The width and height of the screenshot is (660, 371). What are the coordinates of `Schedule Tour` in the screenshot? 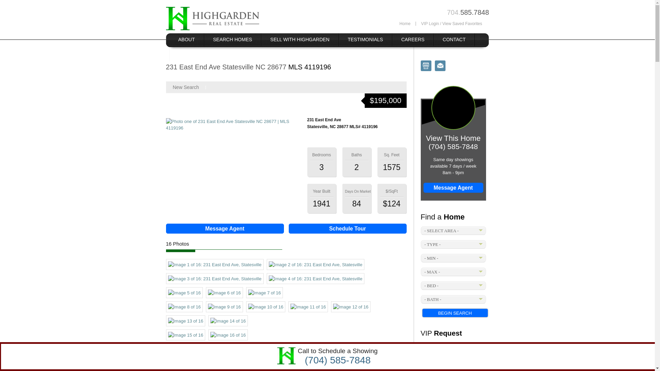 It's located at (348, 229).